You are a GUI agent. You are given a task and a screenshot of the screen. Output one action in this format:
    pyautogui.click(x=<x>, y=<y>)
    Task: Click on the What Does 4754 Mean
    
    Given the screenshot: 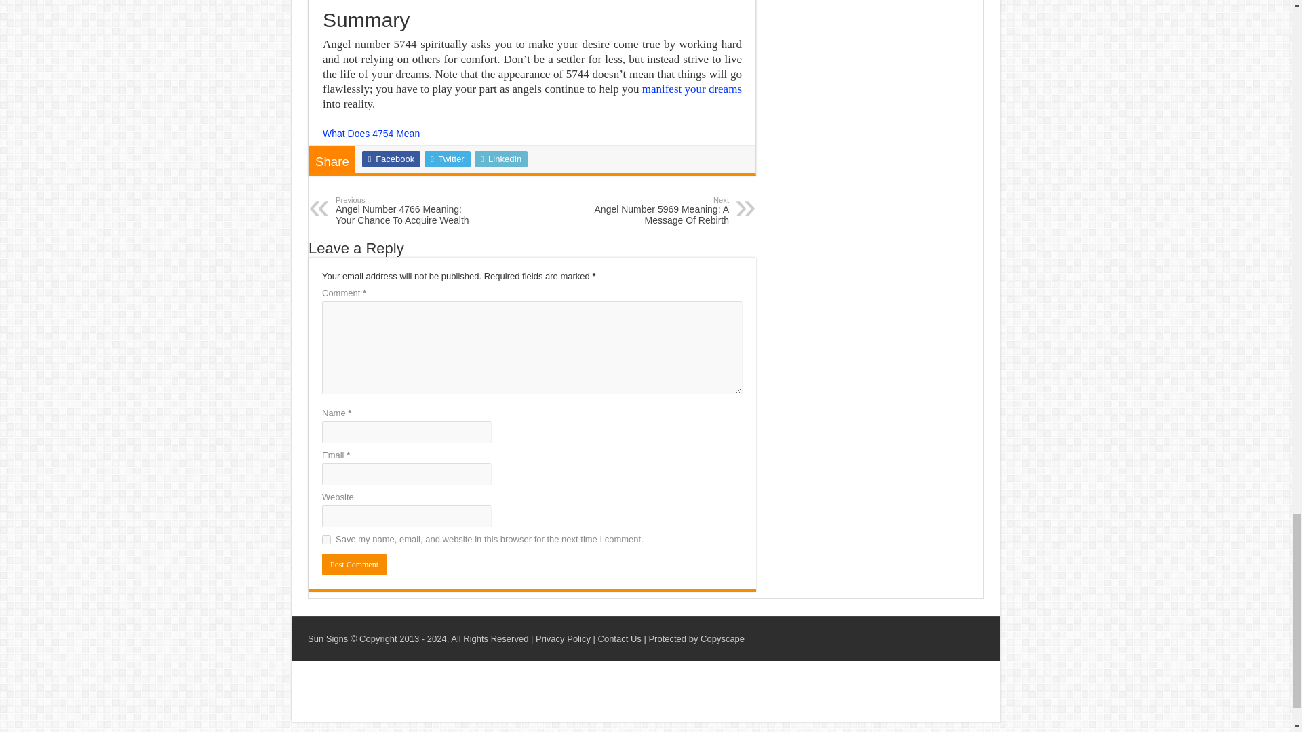 What is the action you would take?
    pyautogui.click(x=371, y=134)
    